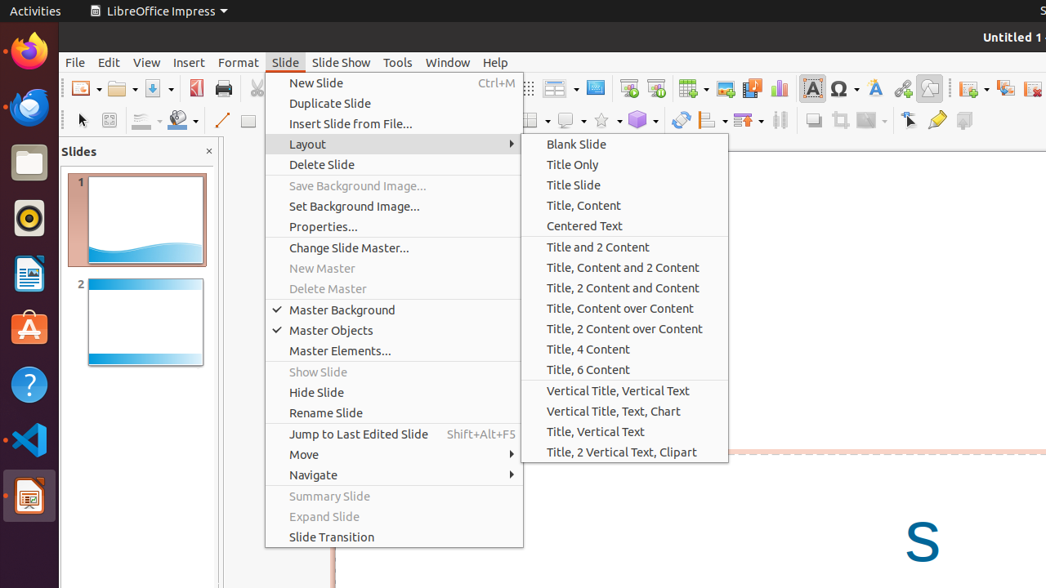 This screenshot has width=1046, height=588. Describe the element at coordinates (394, 537) in the screenshot. I see `Slide Transition` at that location.